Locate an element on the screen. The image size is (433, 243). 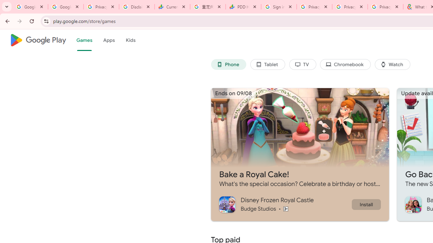
TV is located at coordinates (302, 64).